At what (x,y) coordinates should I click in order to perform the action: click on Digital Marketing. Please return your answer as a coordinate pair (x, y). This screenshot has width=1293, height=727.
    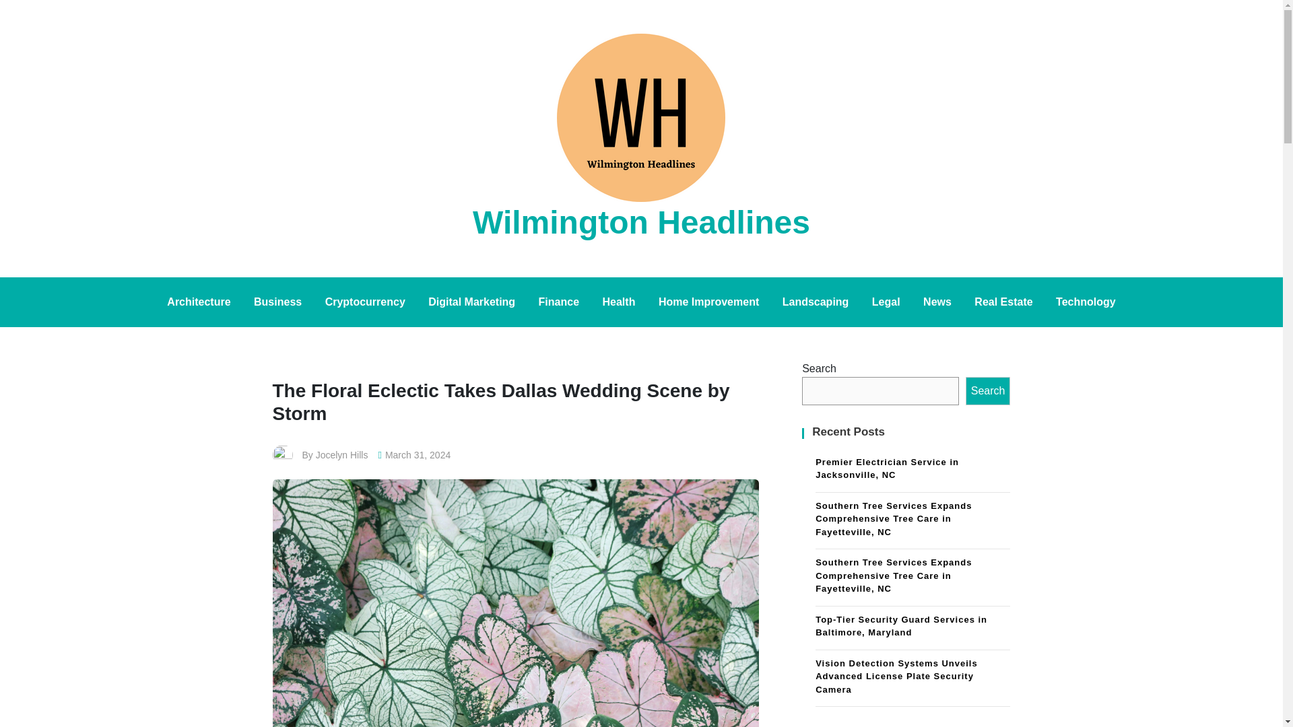
    Looking at the image, I should click on (471, 302).